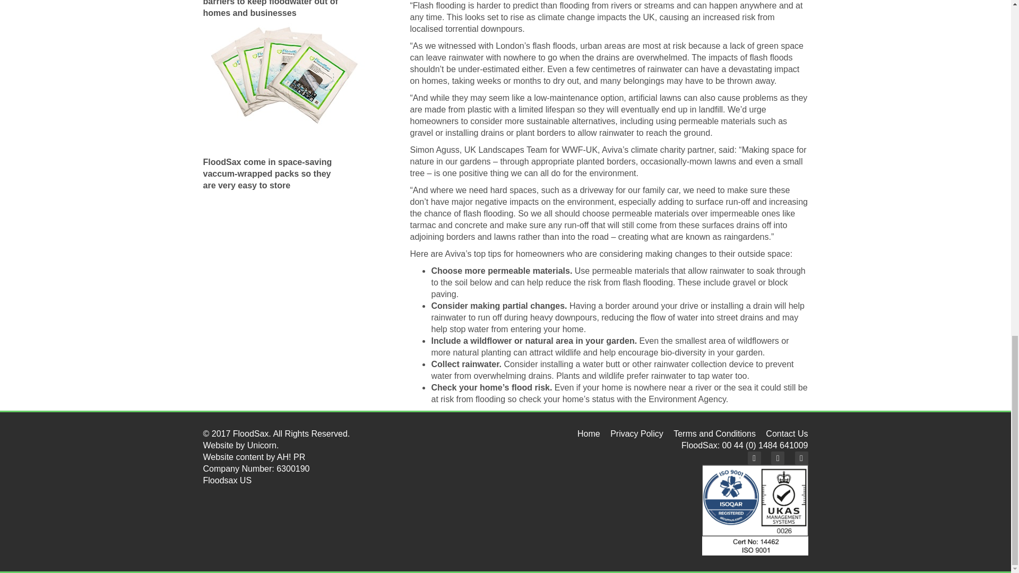 Image resolution: width=1019 pixels, height=573 pixels. What do you see at coordinates (787, 433) in the screenshot?
I see `Contact Us` at bounding box center [787, 433].